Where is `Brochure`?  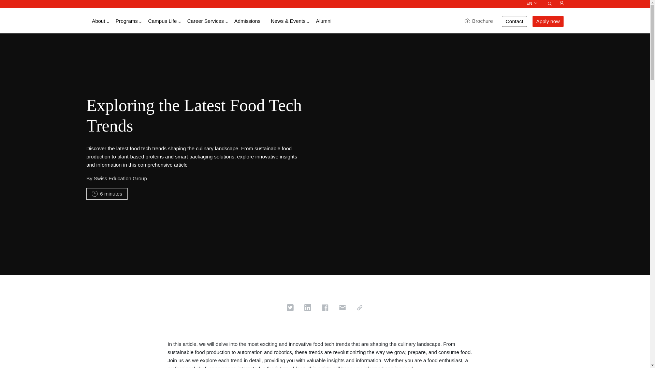 Brochure is located at coordinates (479, 21).